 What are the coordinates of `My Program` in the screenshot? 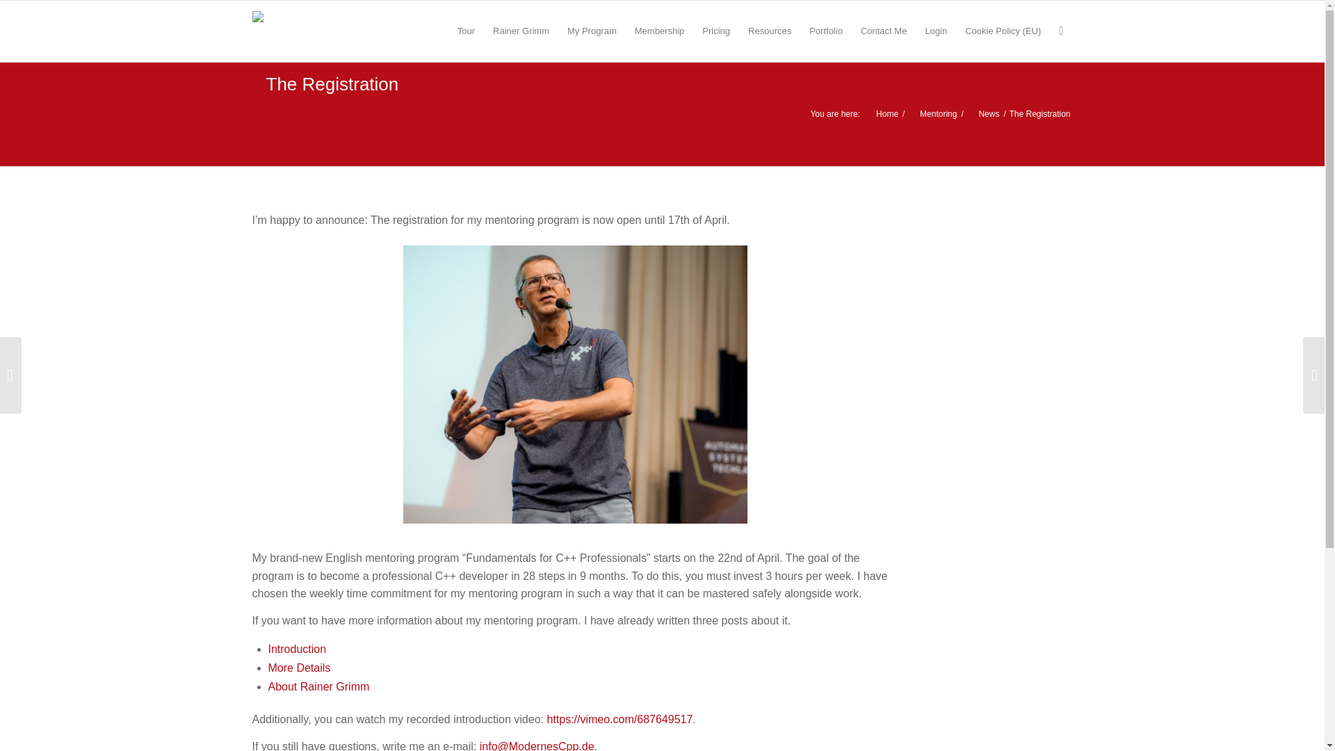 It's located at (592, 31).